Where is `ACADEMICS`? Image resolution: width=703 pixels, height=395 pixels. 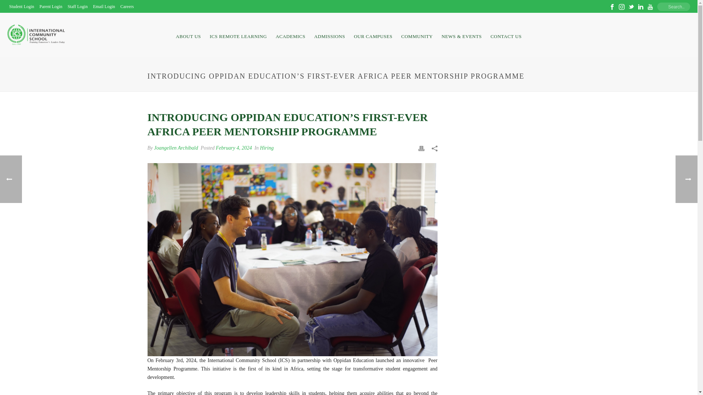 ACADEMICS is located at coordinates (291, 34).